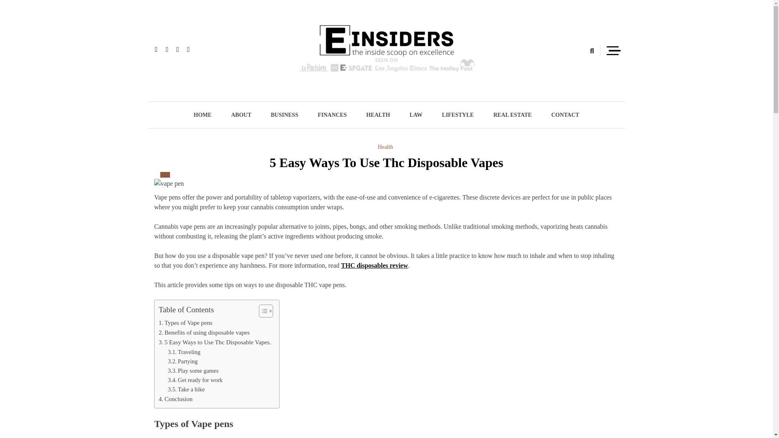  I want to click on BUSINESS, so click(284, 115).